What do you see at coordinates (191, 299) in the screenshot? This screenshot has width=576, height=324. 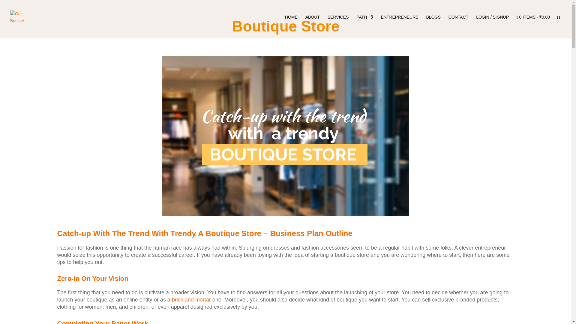 I see `brick and mortar` at bounding box center [191, 299].